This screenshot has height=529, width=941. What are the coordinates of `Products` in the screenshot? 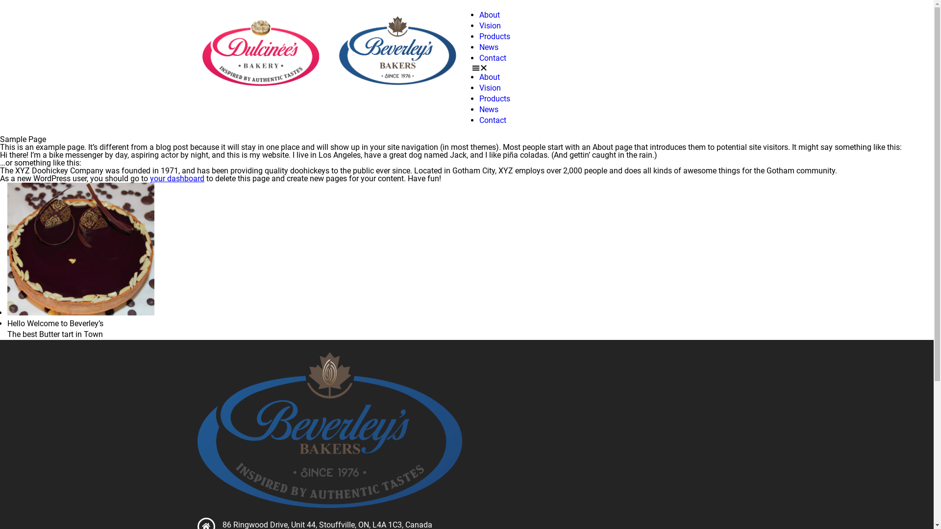 It's located at (495, 36).